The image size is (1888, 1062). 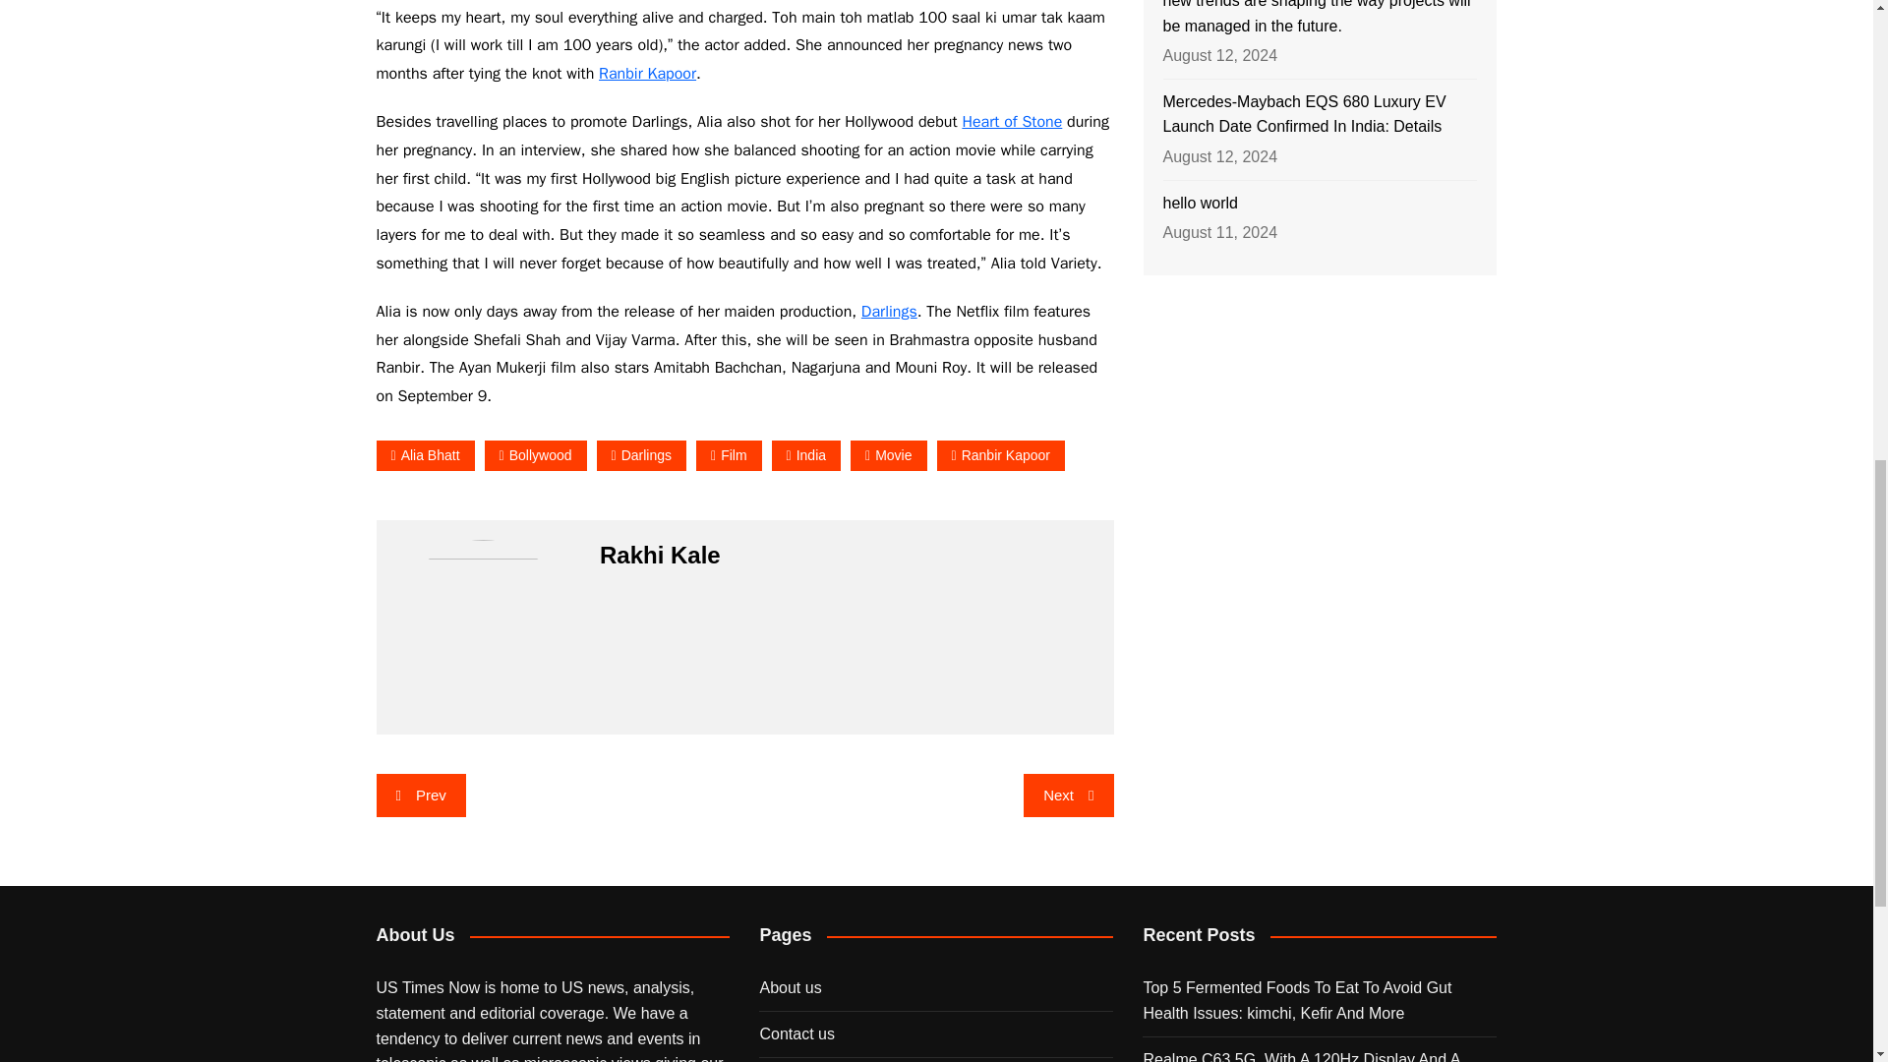 I want to click on Next, so click(x=1068, y=795).